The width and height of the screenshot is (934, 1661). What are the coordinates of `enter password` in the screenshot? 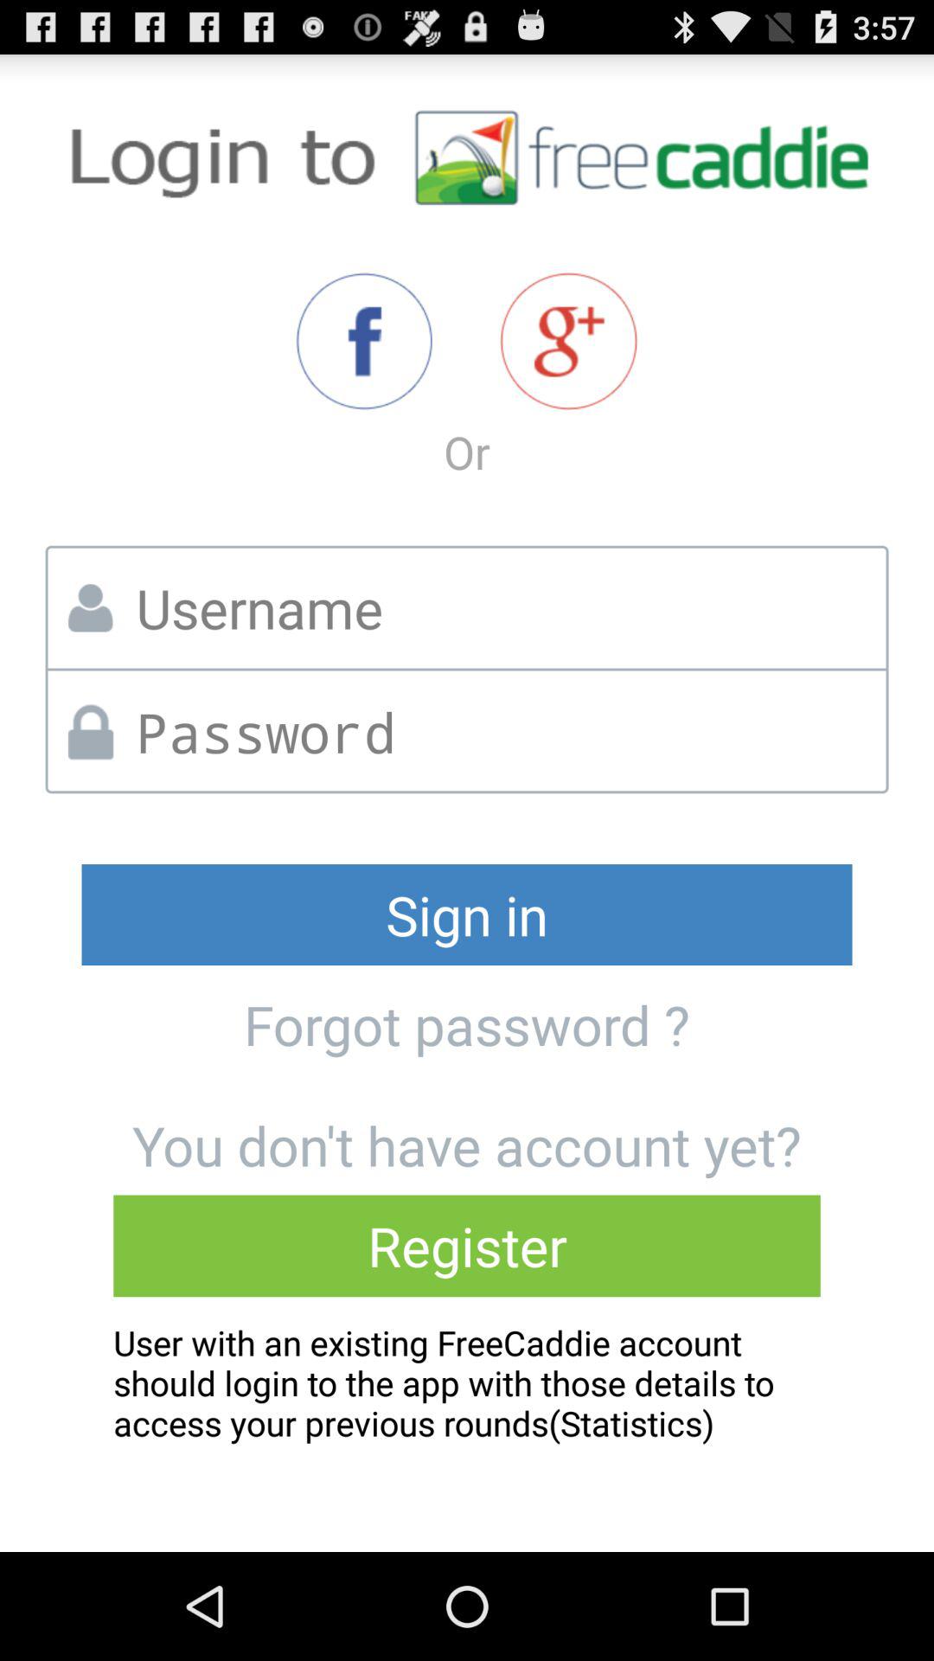 It's located at (505, 732).